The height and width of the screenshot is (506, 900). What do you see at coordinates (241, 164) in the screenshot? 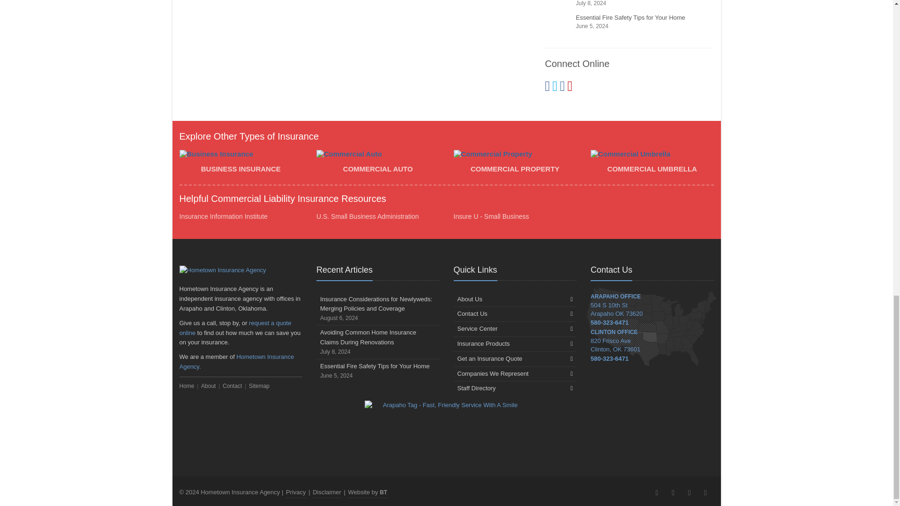
I see `BUSINESS INSURANCE` at bounding box center [241, 164].